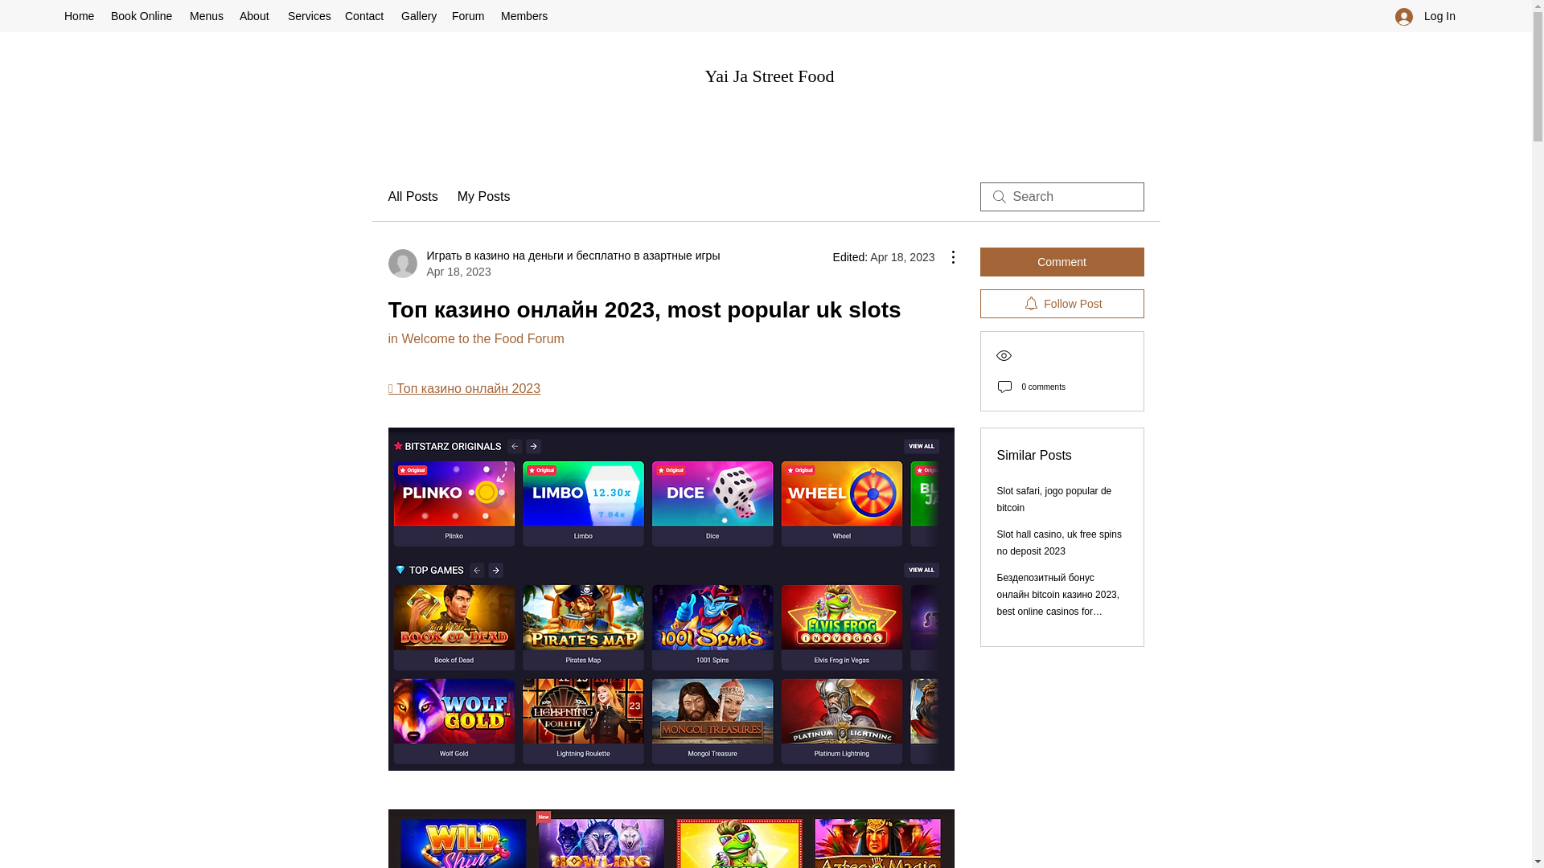 Image resolution: width=1544 pixels, height=868 pixels. Describe the element at coordinates (79, 16) in the screenshot. I see `Home` at that location.